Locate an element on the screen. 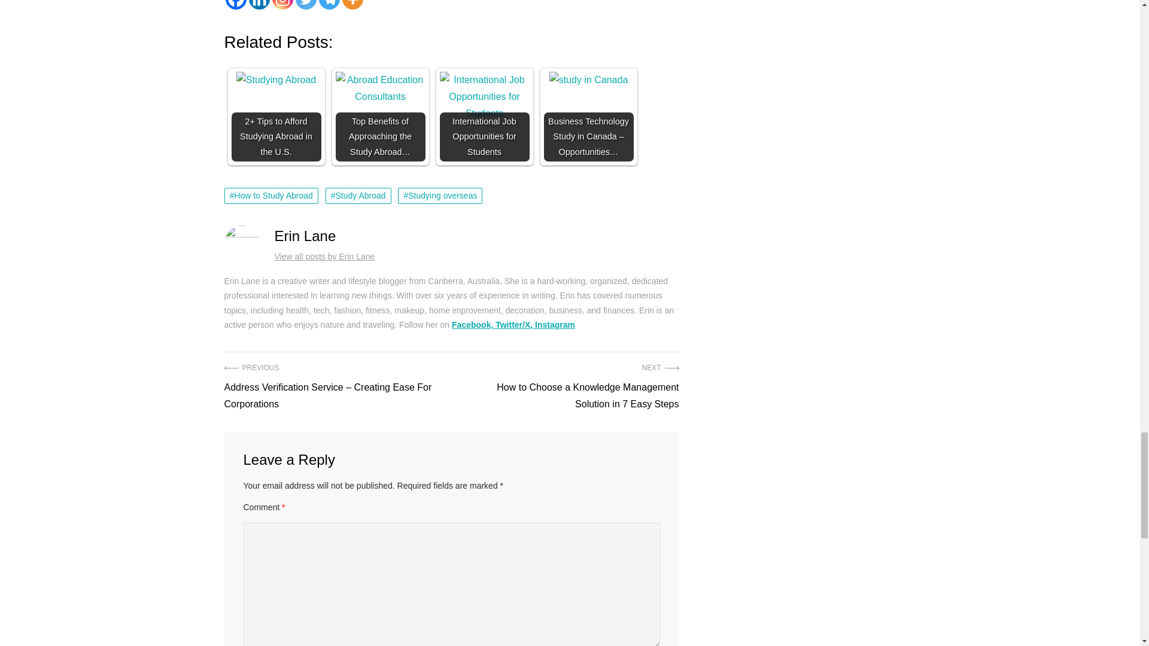 This screenshot has height=646, width=1149. More is located at coordinates (352, 5).